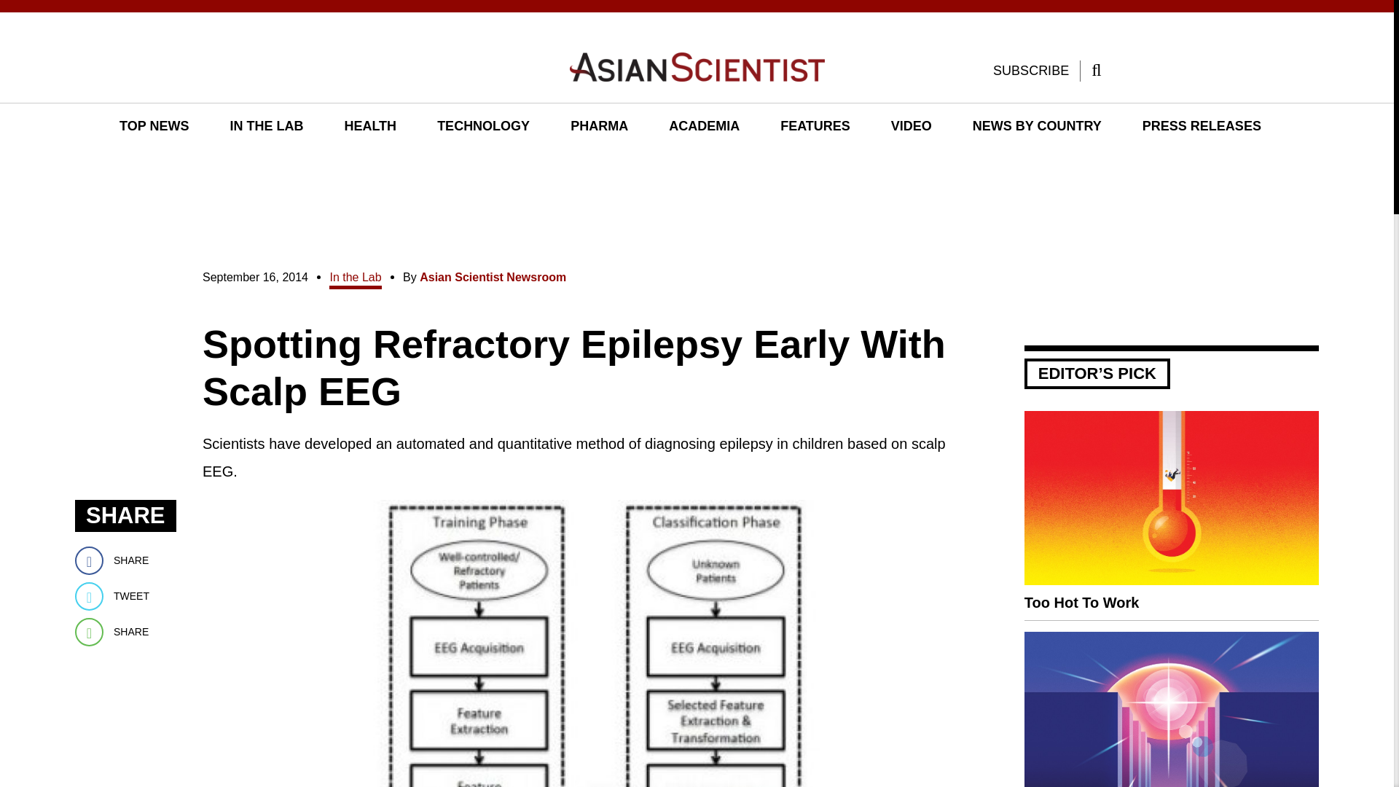  What do you see at coordinates (958, 183) in the screenshot?
I see `NEWS BY COUNTRY` at bounding box center [958, 183].